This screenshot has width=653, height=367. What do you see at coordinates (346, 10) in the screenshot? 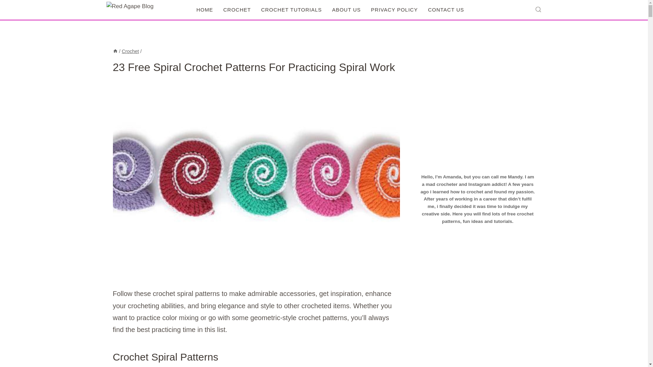
I see `ABOUT US` at bounding box center [346, 10].